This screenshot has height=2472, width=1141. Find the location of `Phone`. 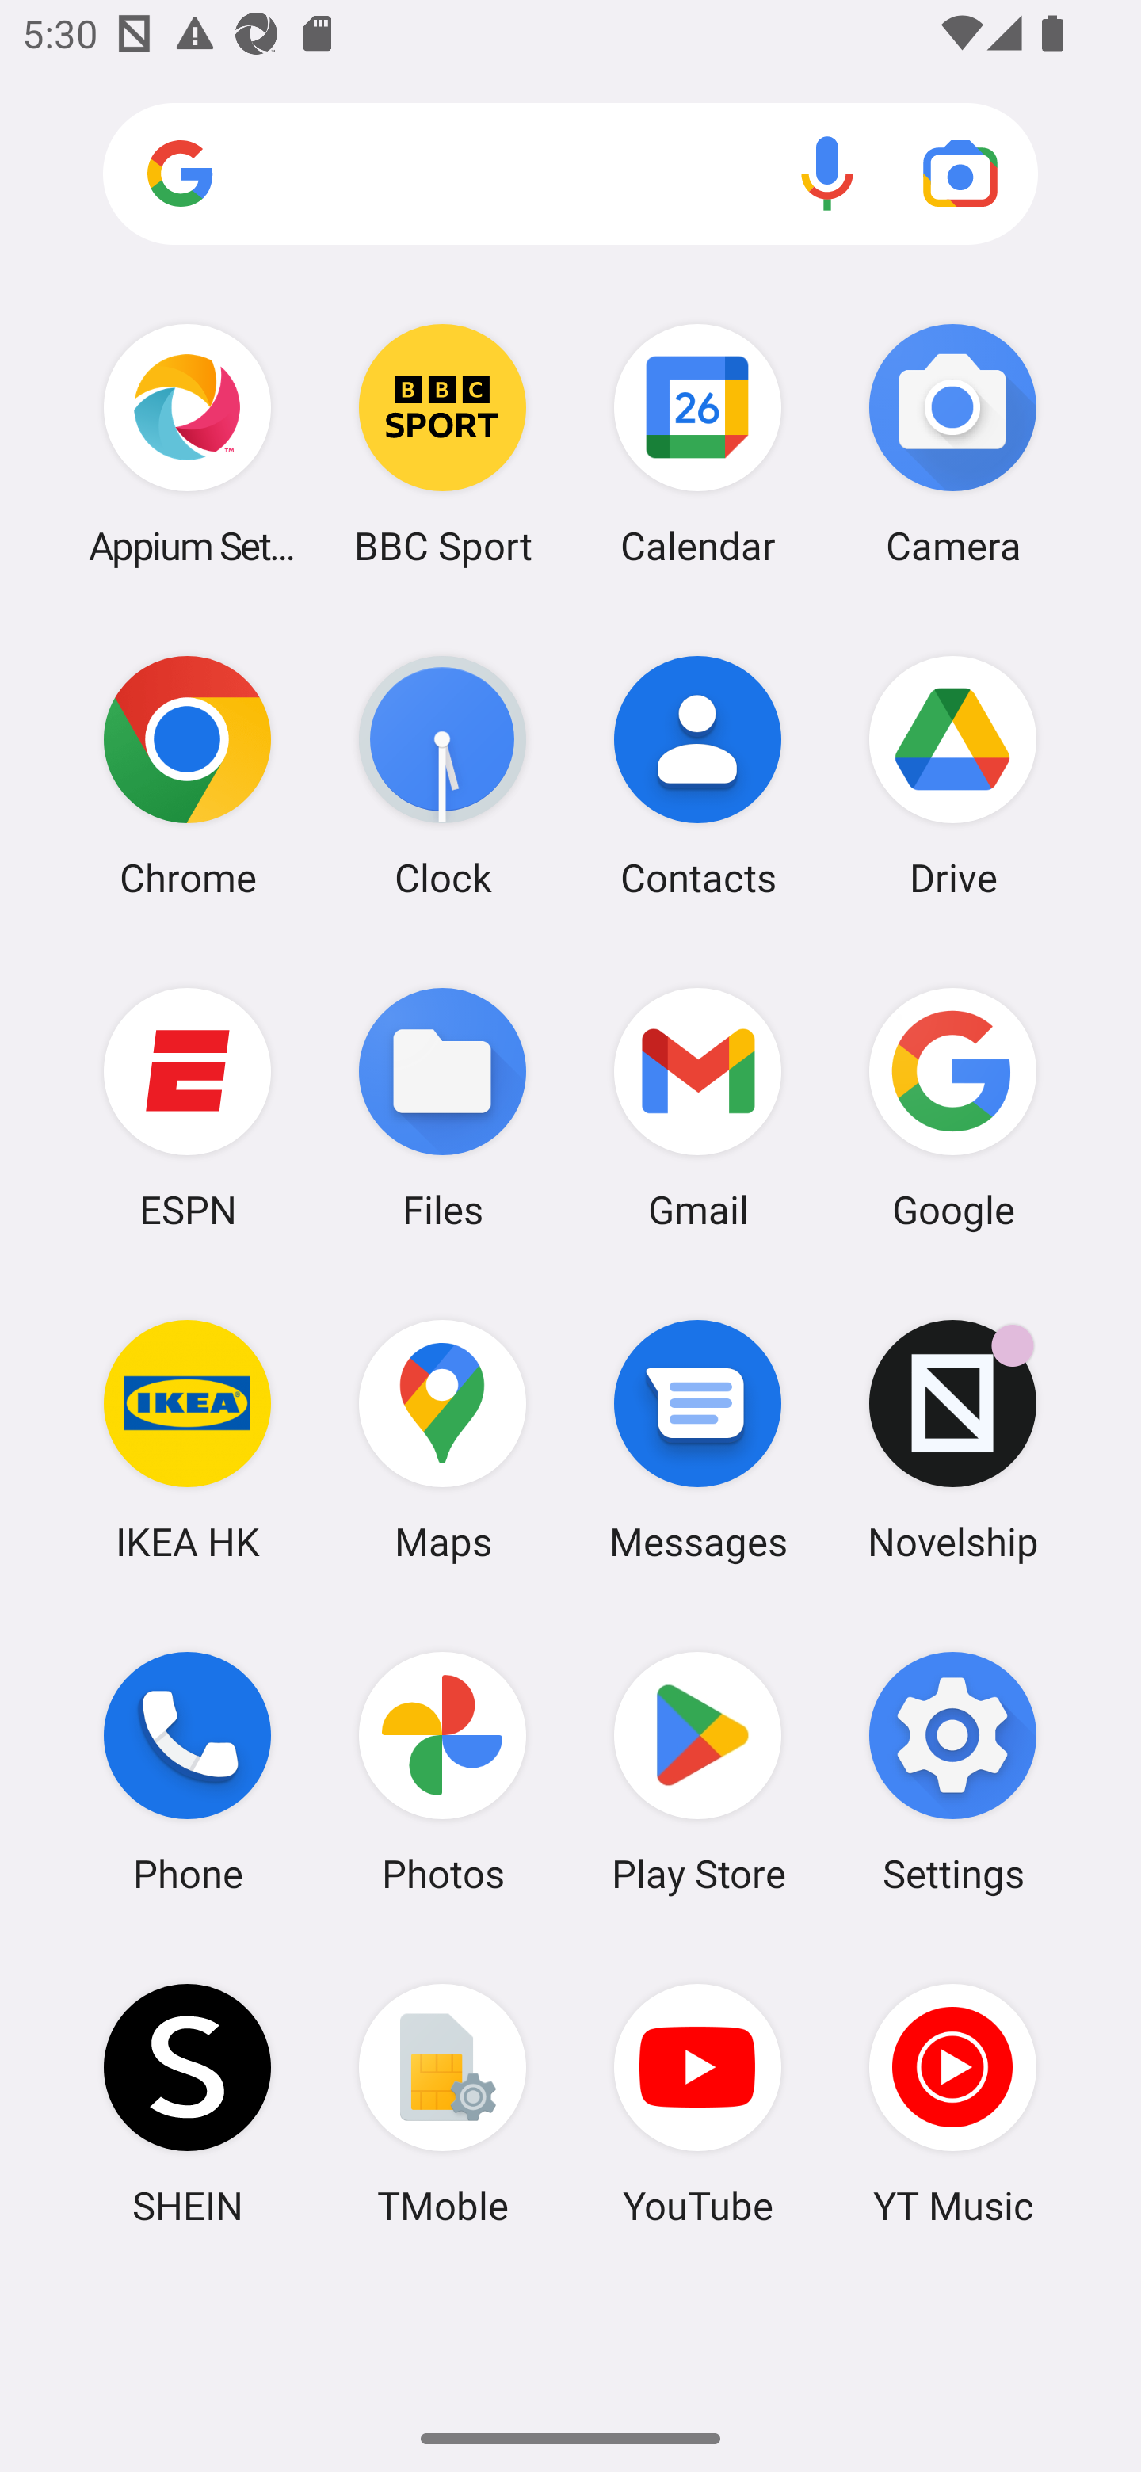

Phone is located at coordinates (187, 1772).